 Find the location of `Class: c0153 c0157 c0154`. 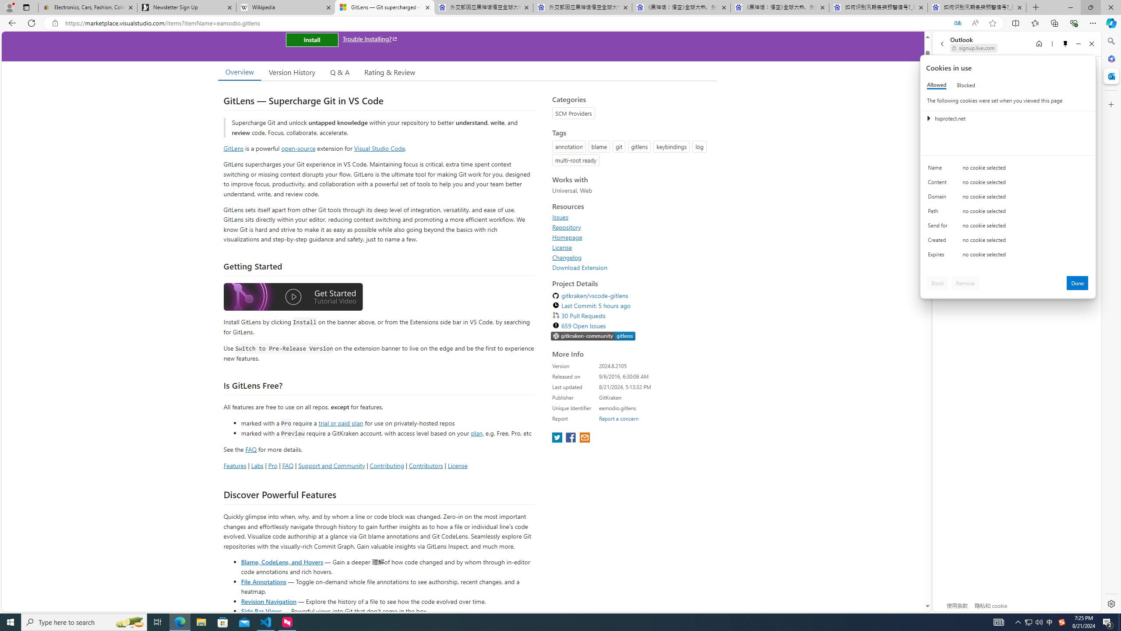

Class: c0153 c0157 c0154 is located at coordinates (1008, 170).